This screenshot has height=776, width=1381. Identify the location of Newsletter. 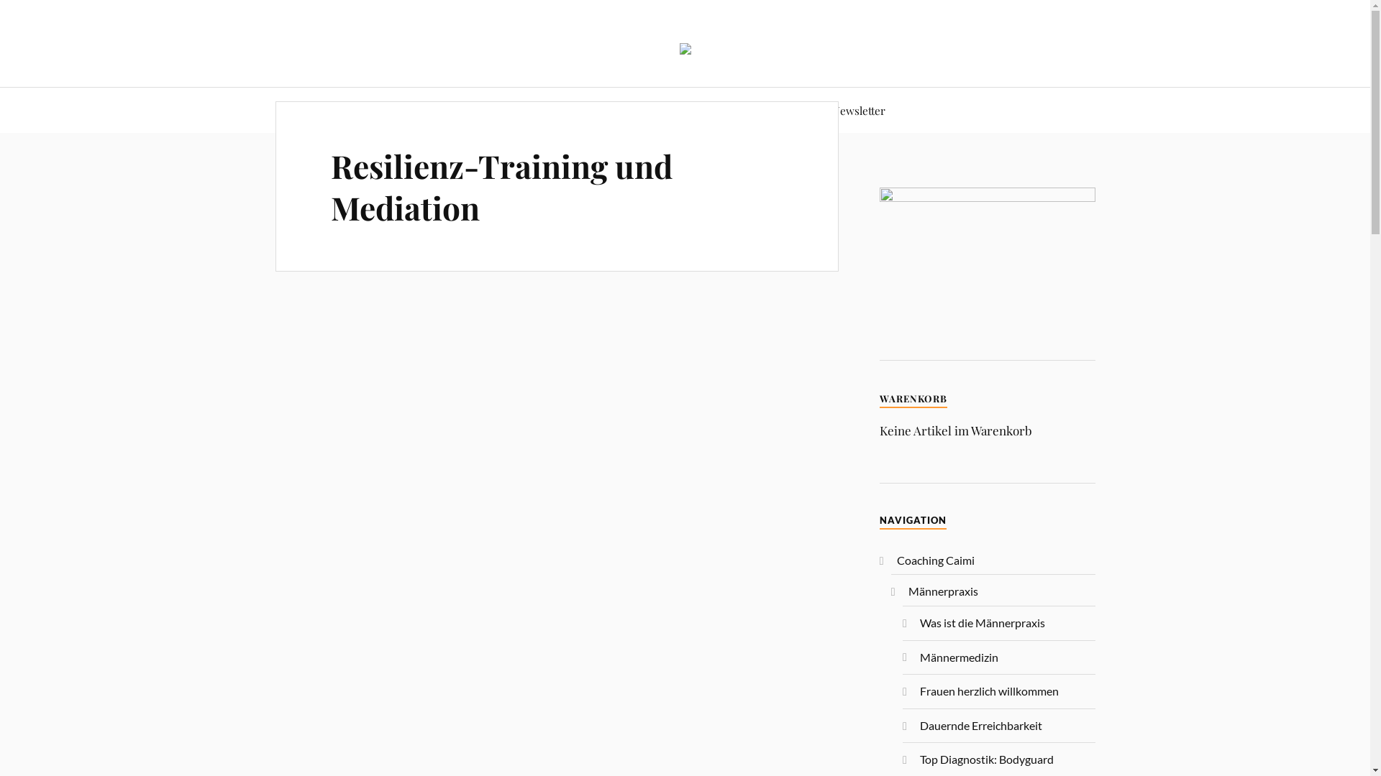
(859, 111).